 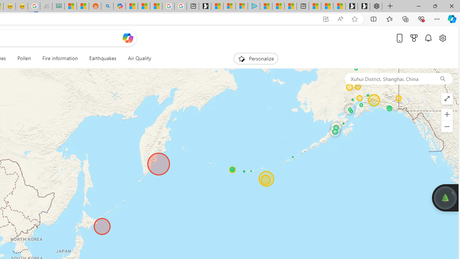 I want to click on Navy Quest, so click(x=46, y=6).